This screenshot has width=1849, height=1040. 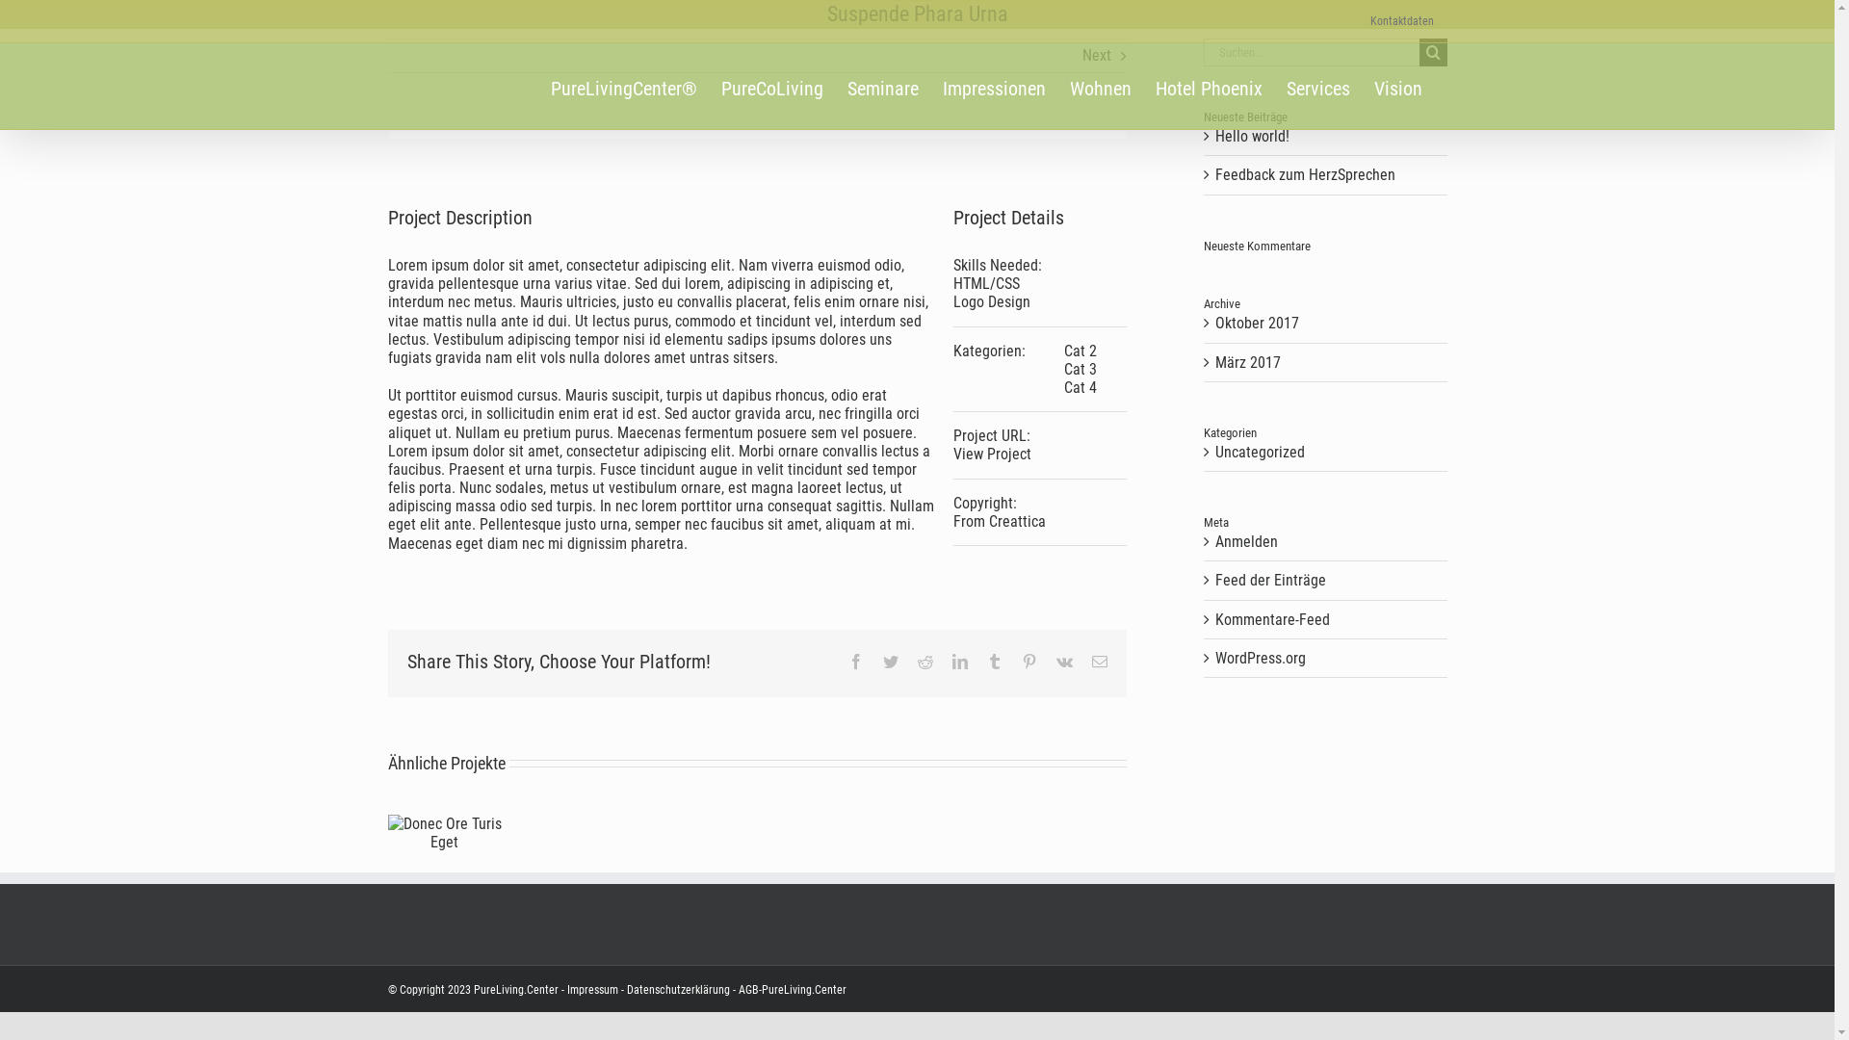 What do you see at coordinates (1029, 662) in the screenshot?
I see `Pinterest` at bounding box center [1029, 662].